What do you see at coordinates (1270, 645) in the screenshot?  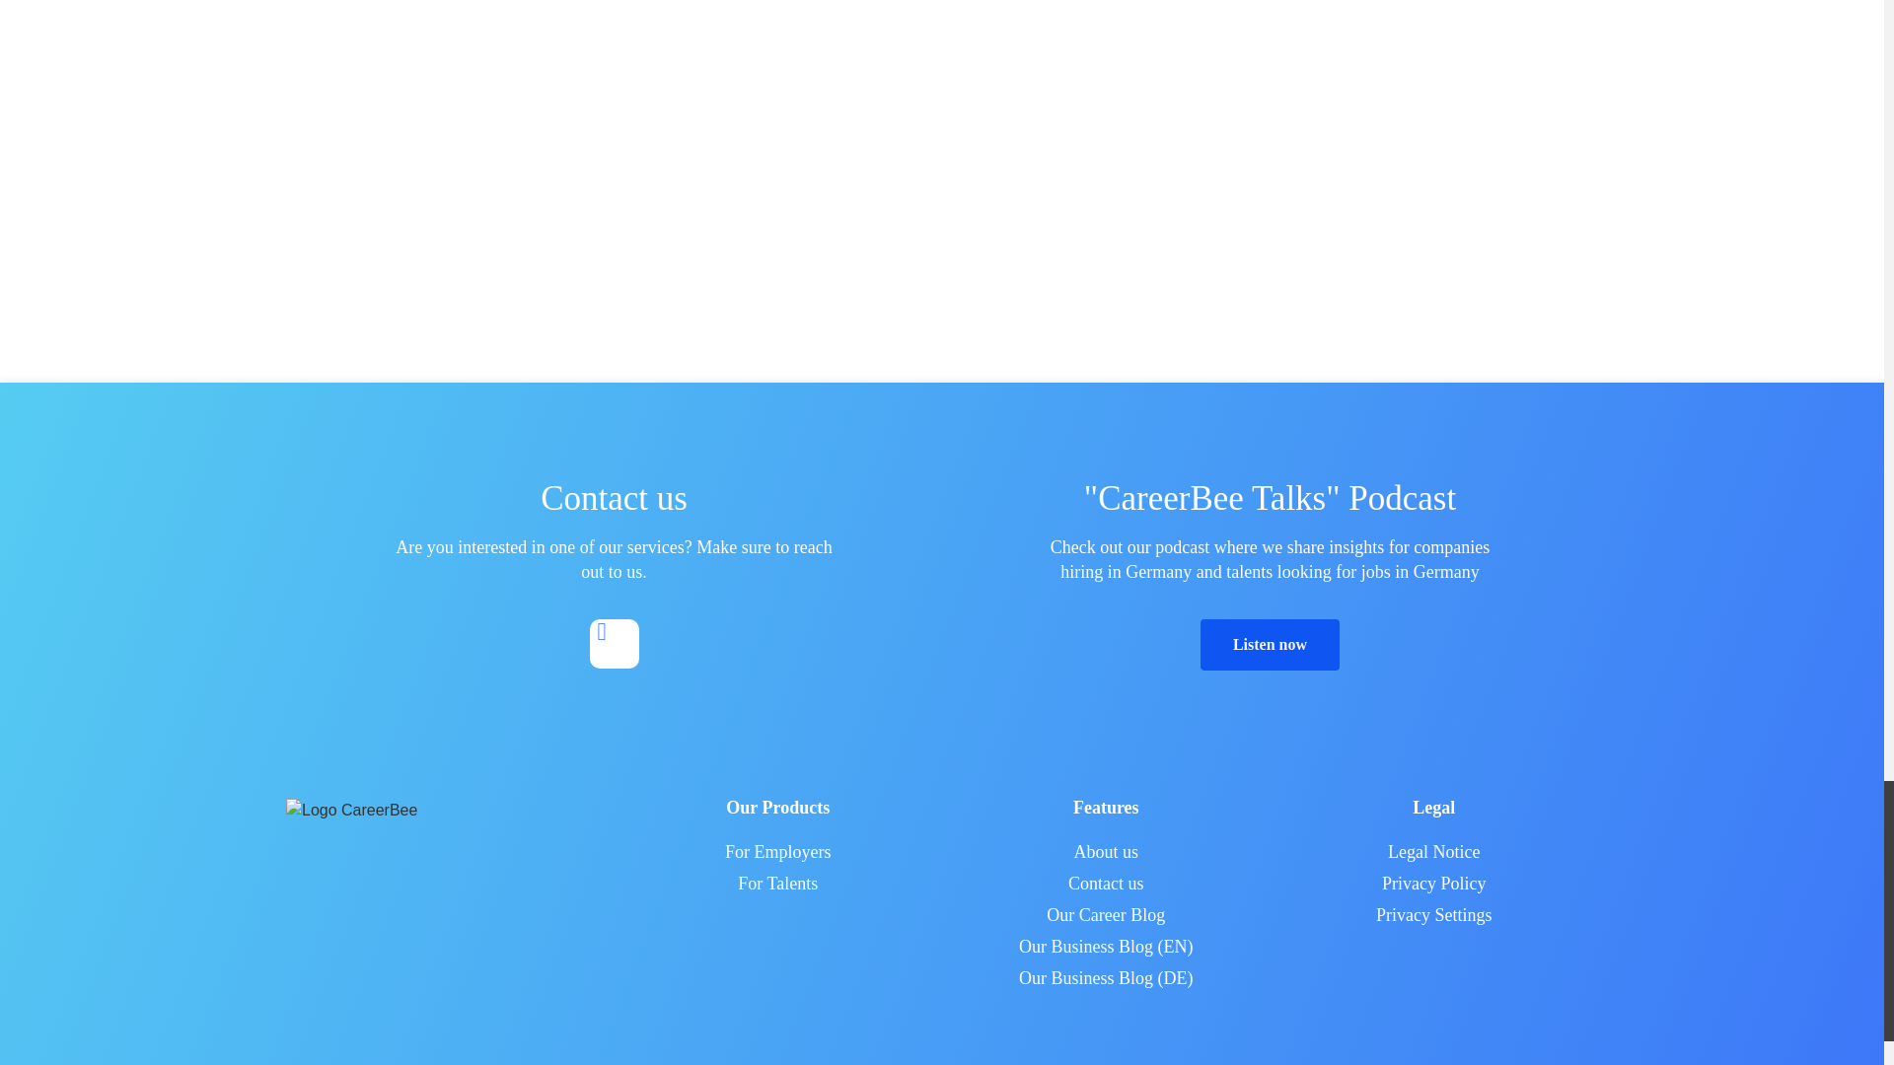 I see `Listen now` at bounding box center [1270, 645].